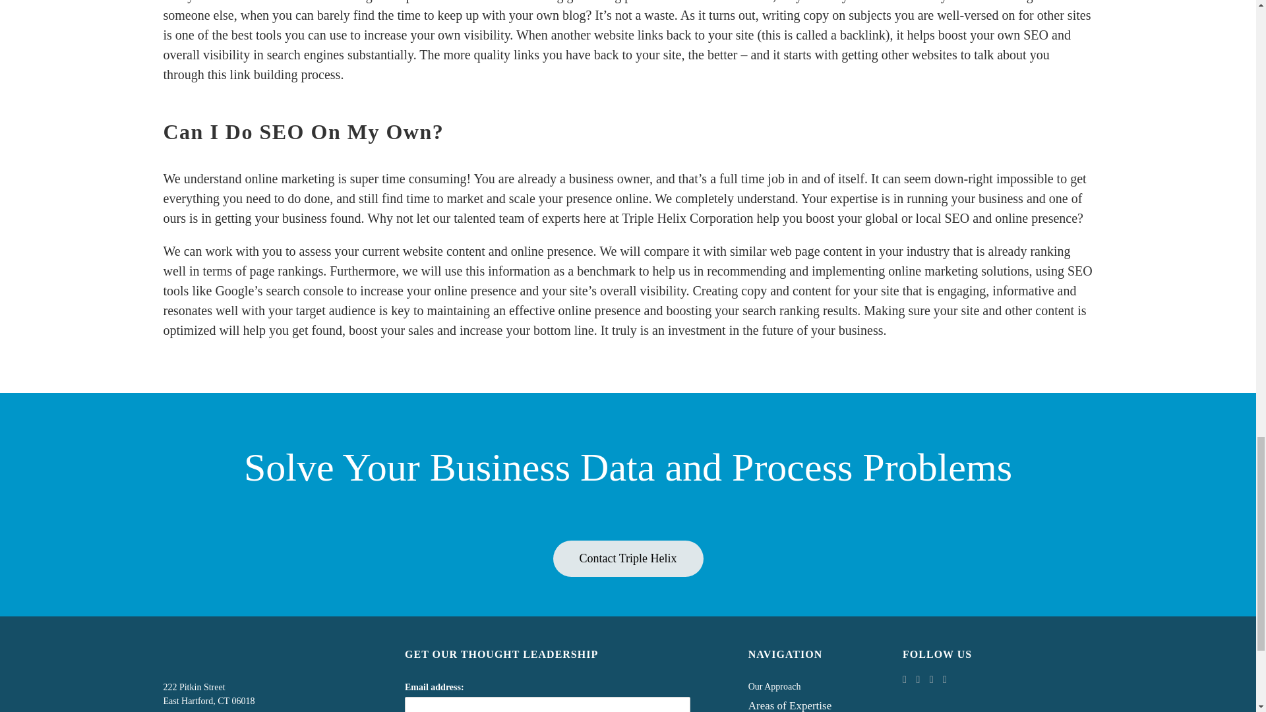 This screenshot has height=712, width=1266. I want to click on Our Approach, so click(799, 688).